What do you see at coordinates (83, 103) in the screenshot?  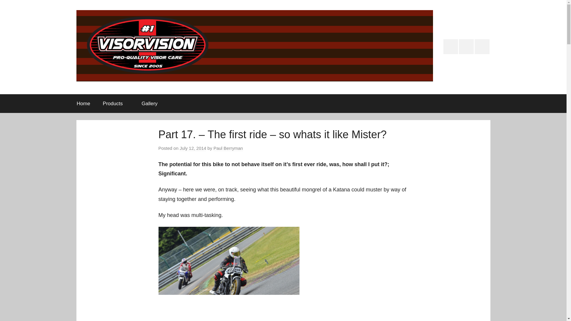 I see `Home` at bounding box center [83, 103].